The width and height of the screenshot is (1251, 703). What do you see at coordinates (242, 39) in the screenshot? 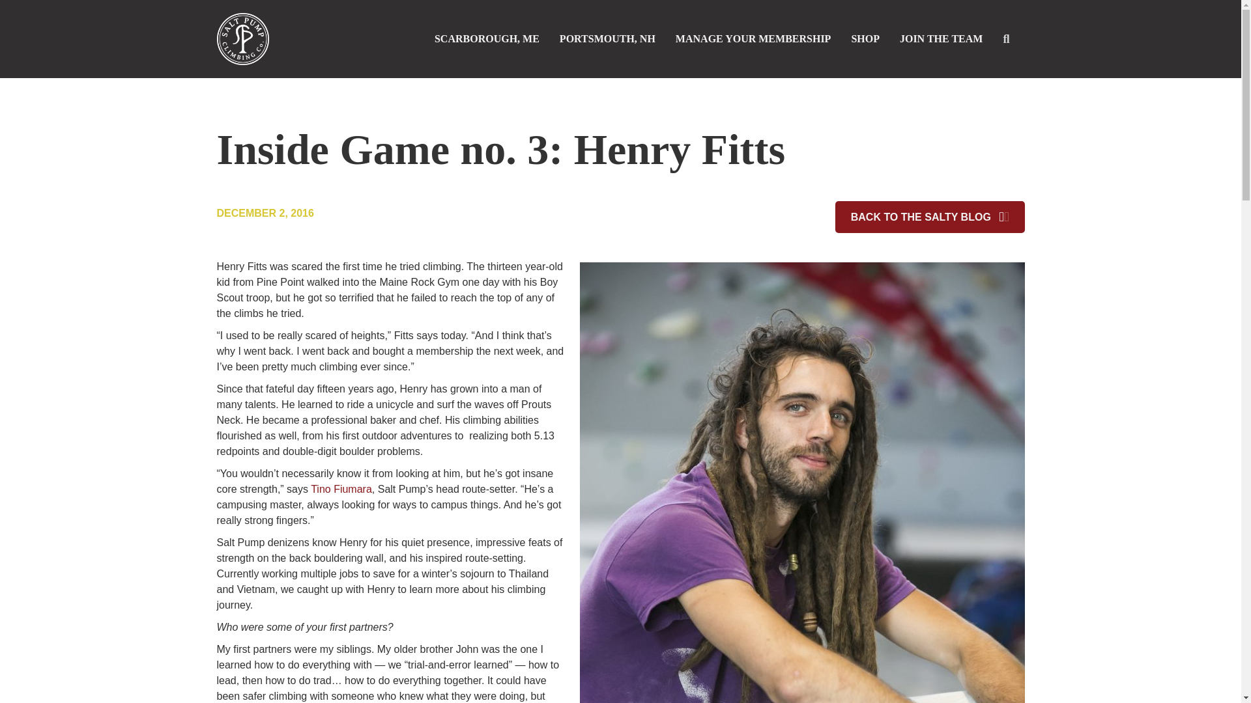
I see `Salt Pump double circle logo white 1280sq` at bounding box center [242, 39].